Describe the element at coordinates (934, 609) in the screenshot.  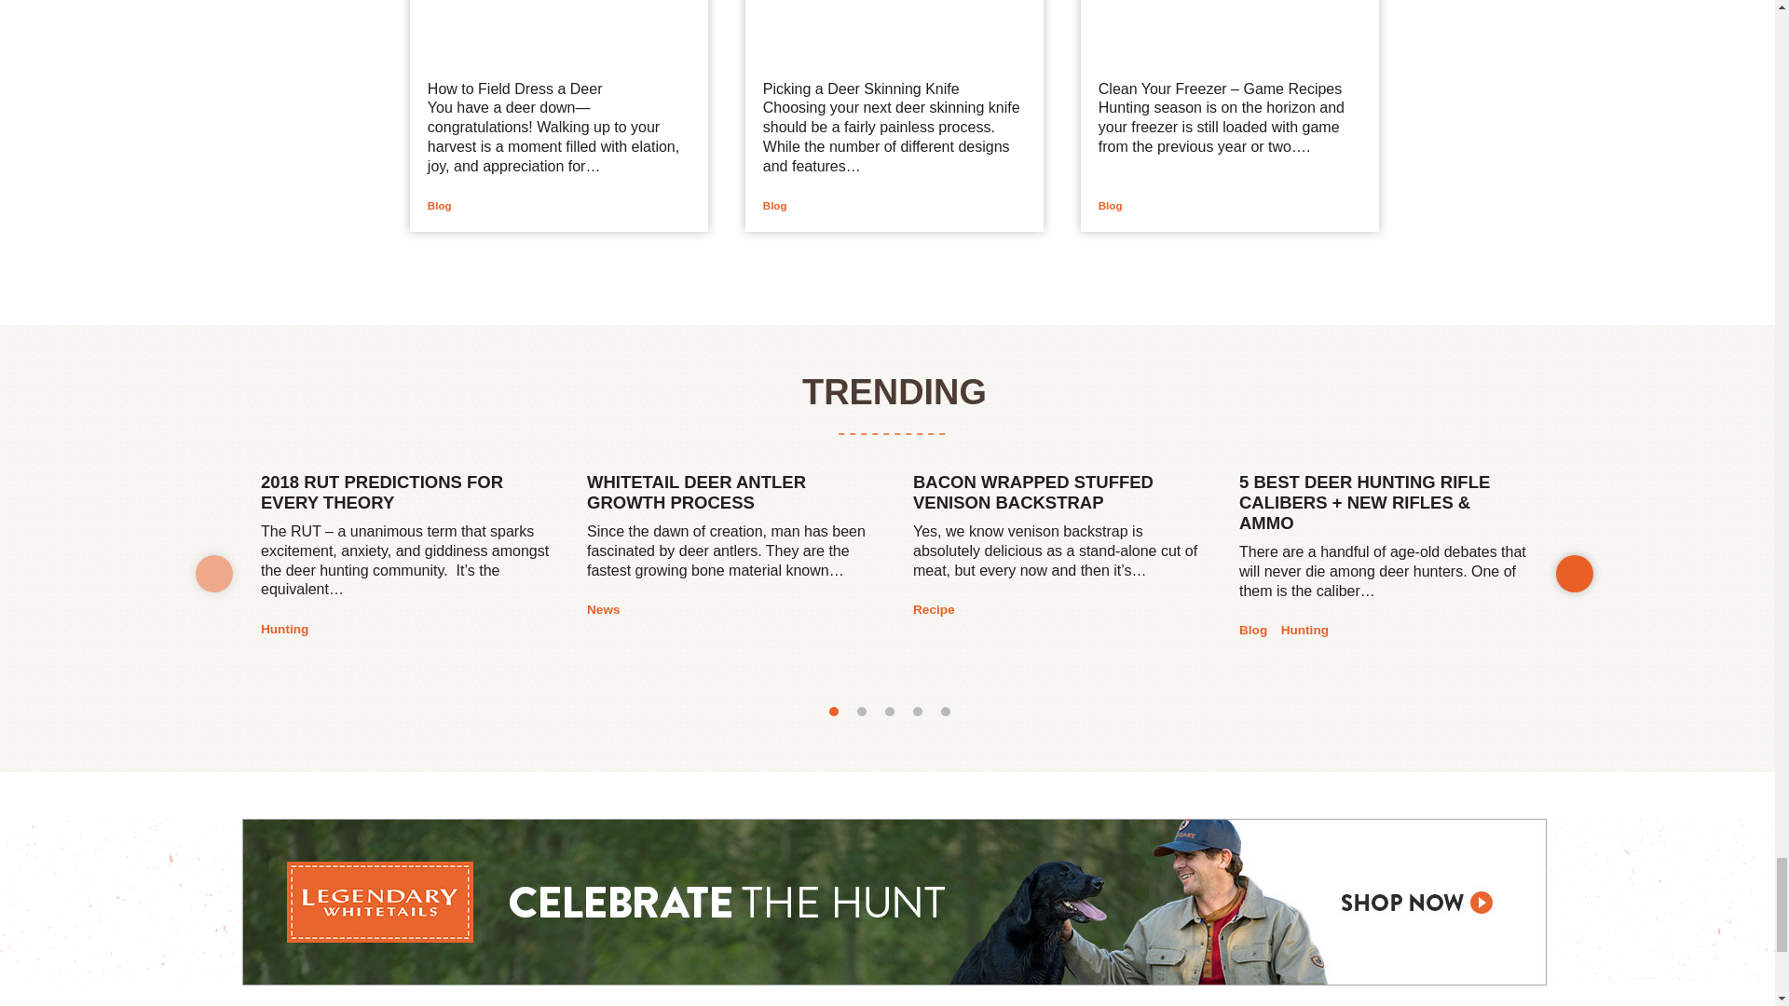
I see `Recipe` at that location.